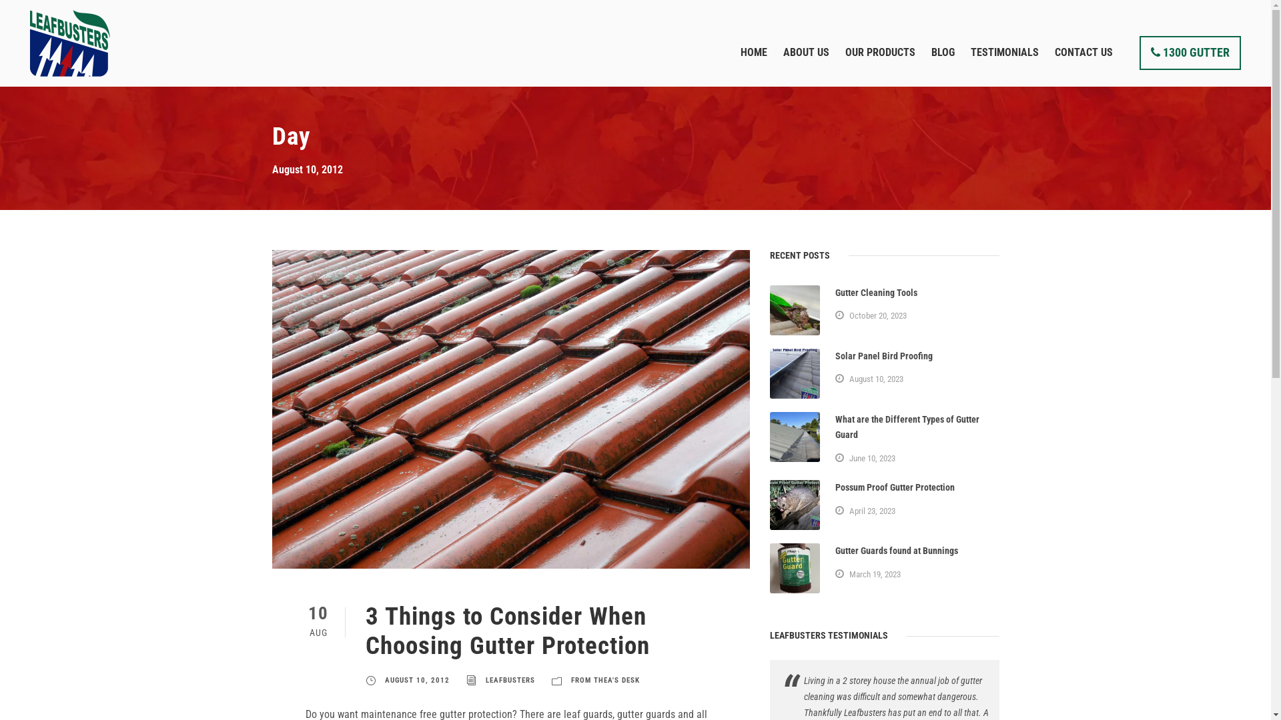 The width and height of the screenshot is (1281, 720). Describe the element at coordinates (877, 292) in the screenshot. I see `Gutter Cleaning Tools` at that location.